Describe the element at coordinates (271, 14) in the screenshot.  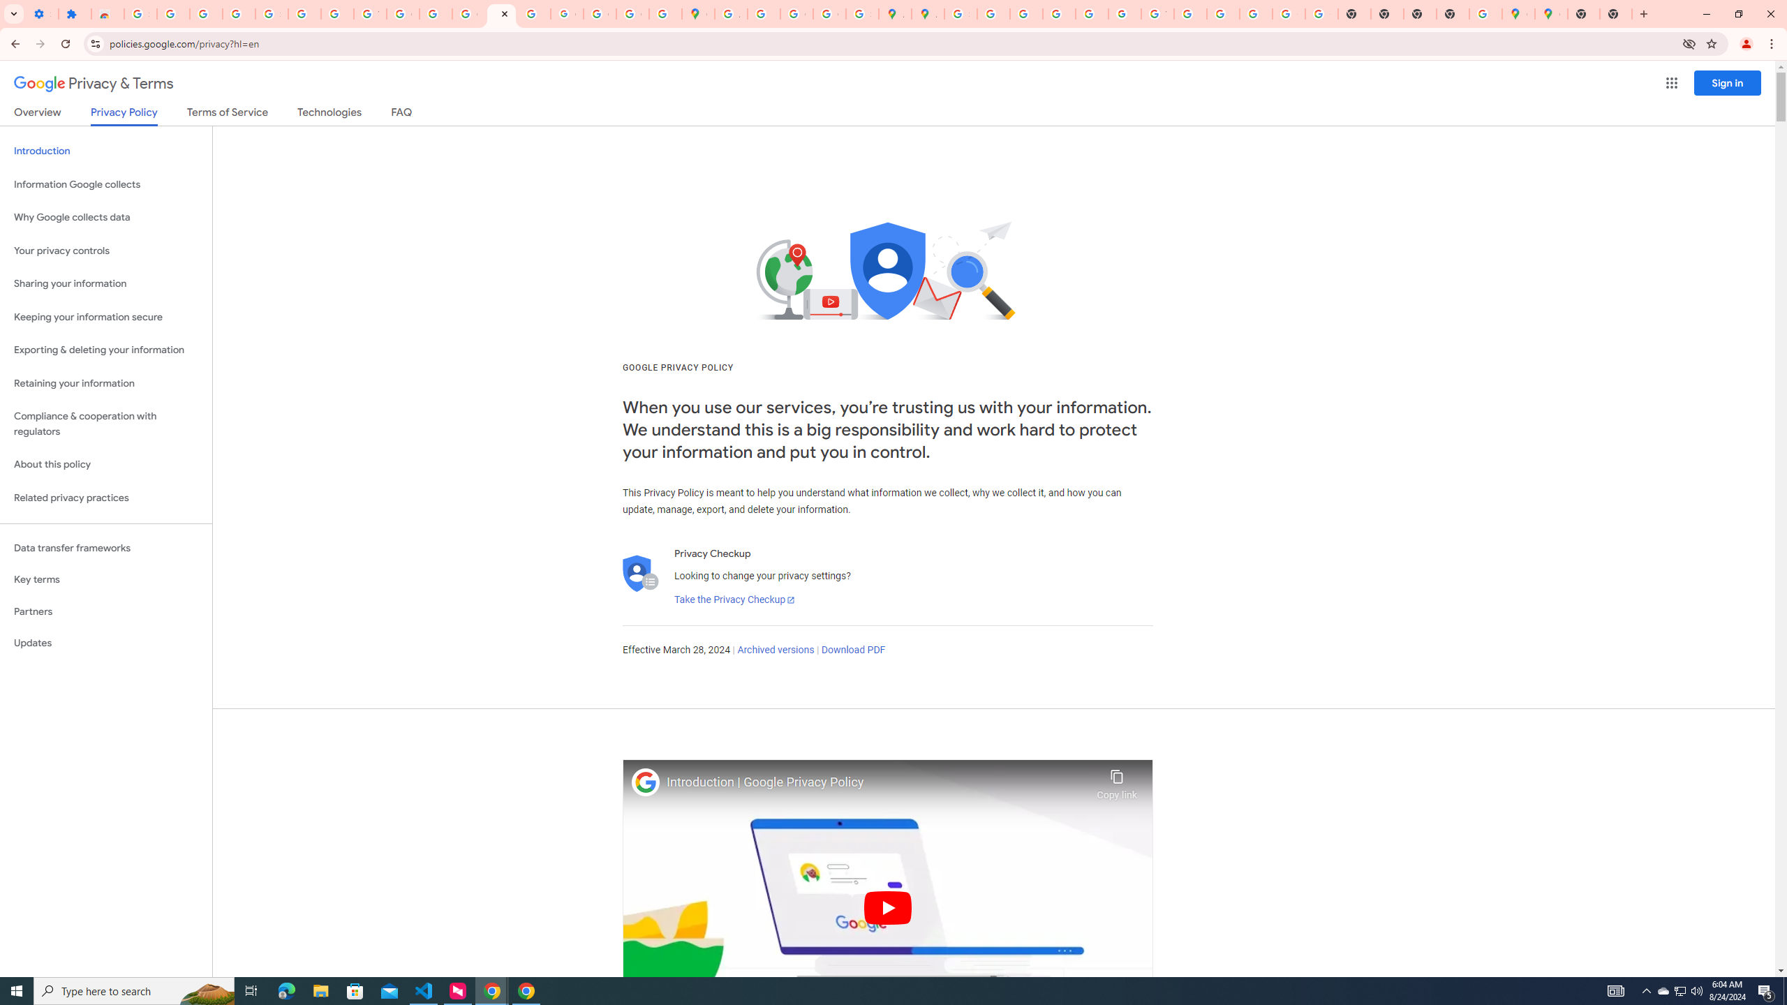
I see `Sign in - Google Accounts` at that location.